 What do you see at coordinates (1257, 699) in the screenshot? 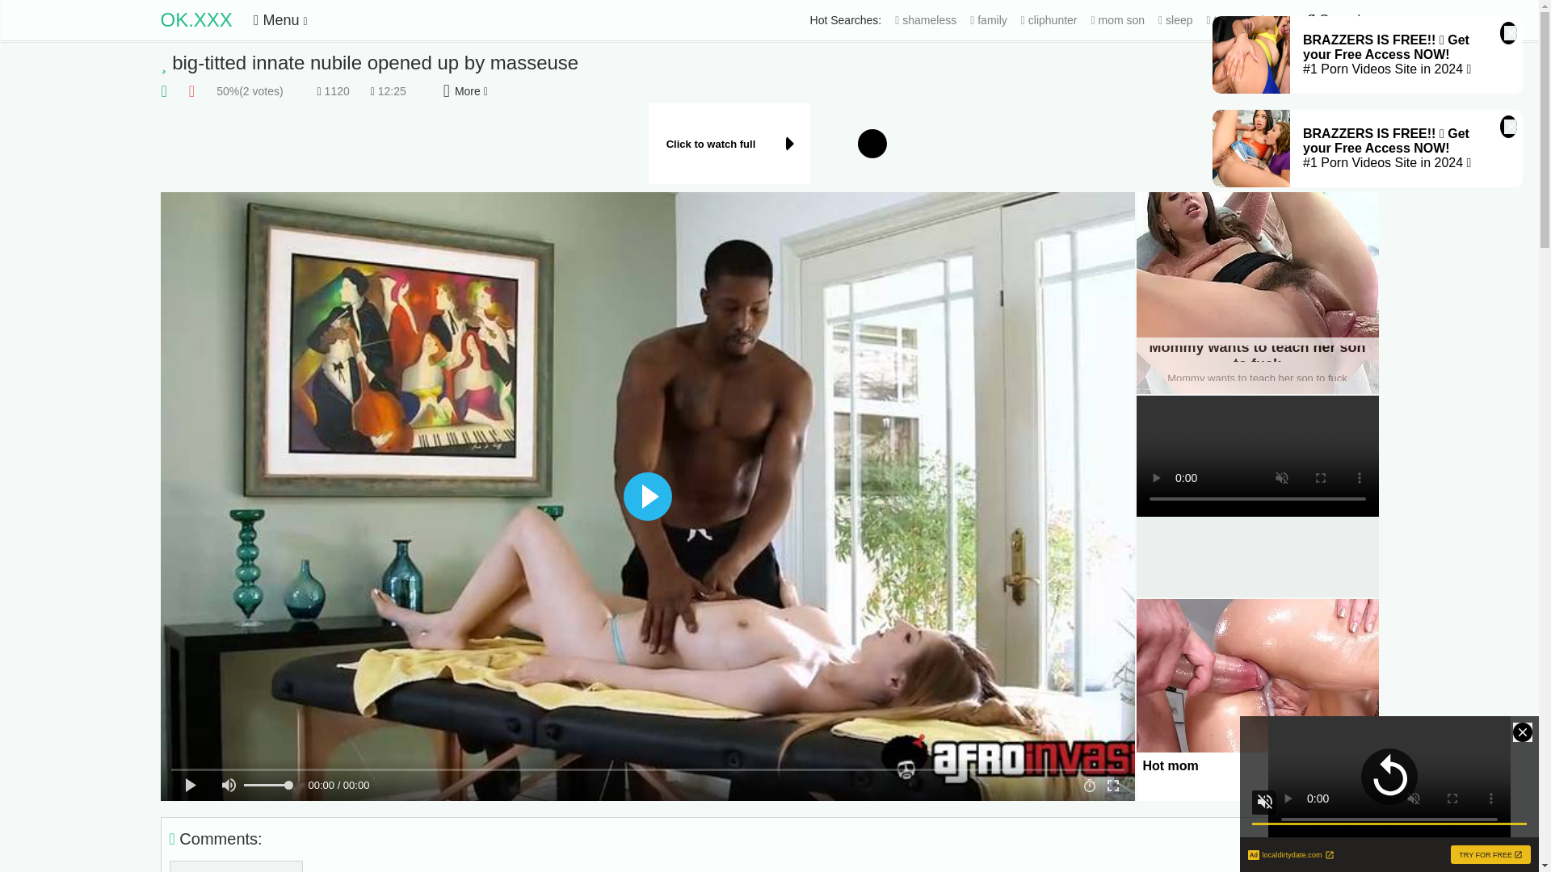
I see `Hot mom` at bounding box center [1257, 699].